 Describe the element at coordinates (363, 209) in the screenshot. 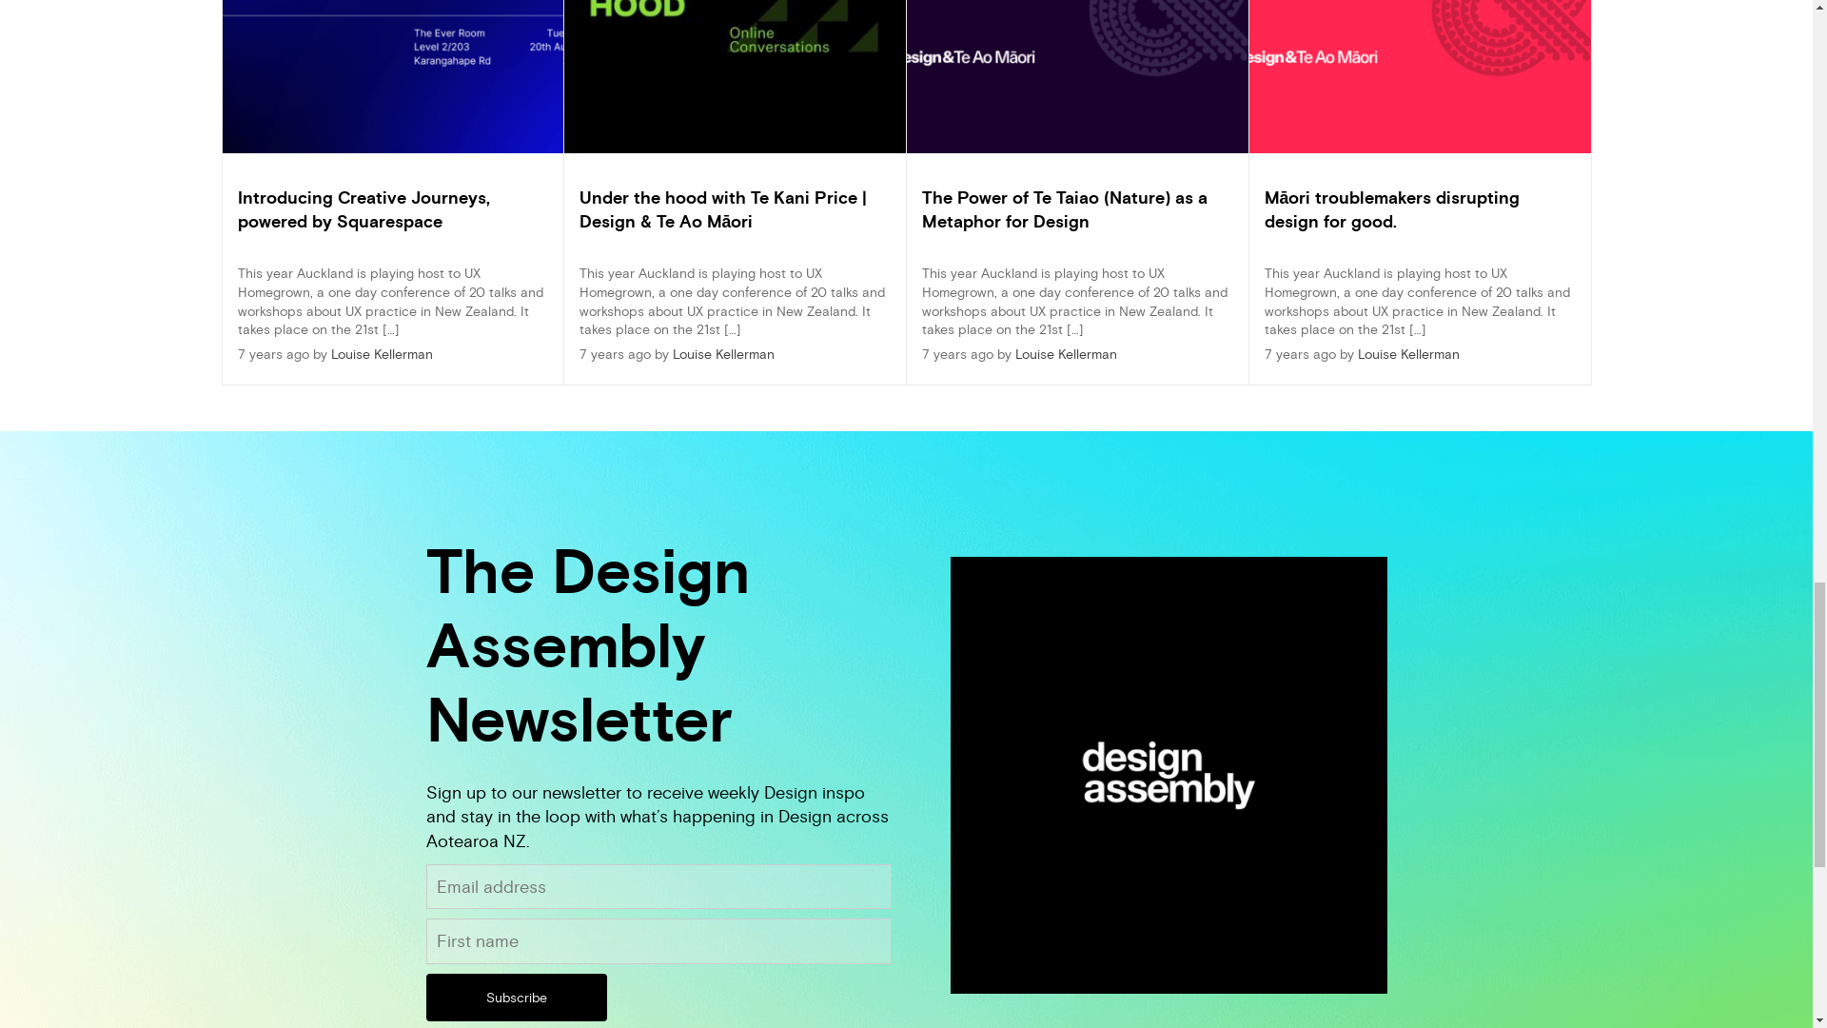

I see `Introducing Creative Journeys, powered by Squarespace` at that location.